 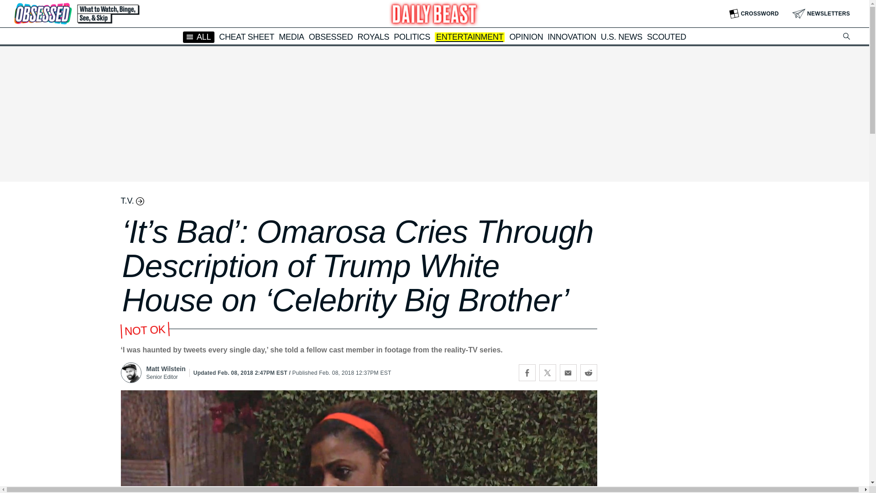 I want to click on ENTERTAINMENT, so click(x=469, y=37).